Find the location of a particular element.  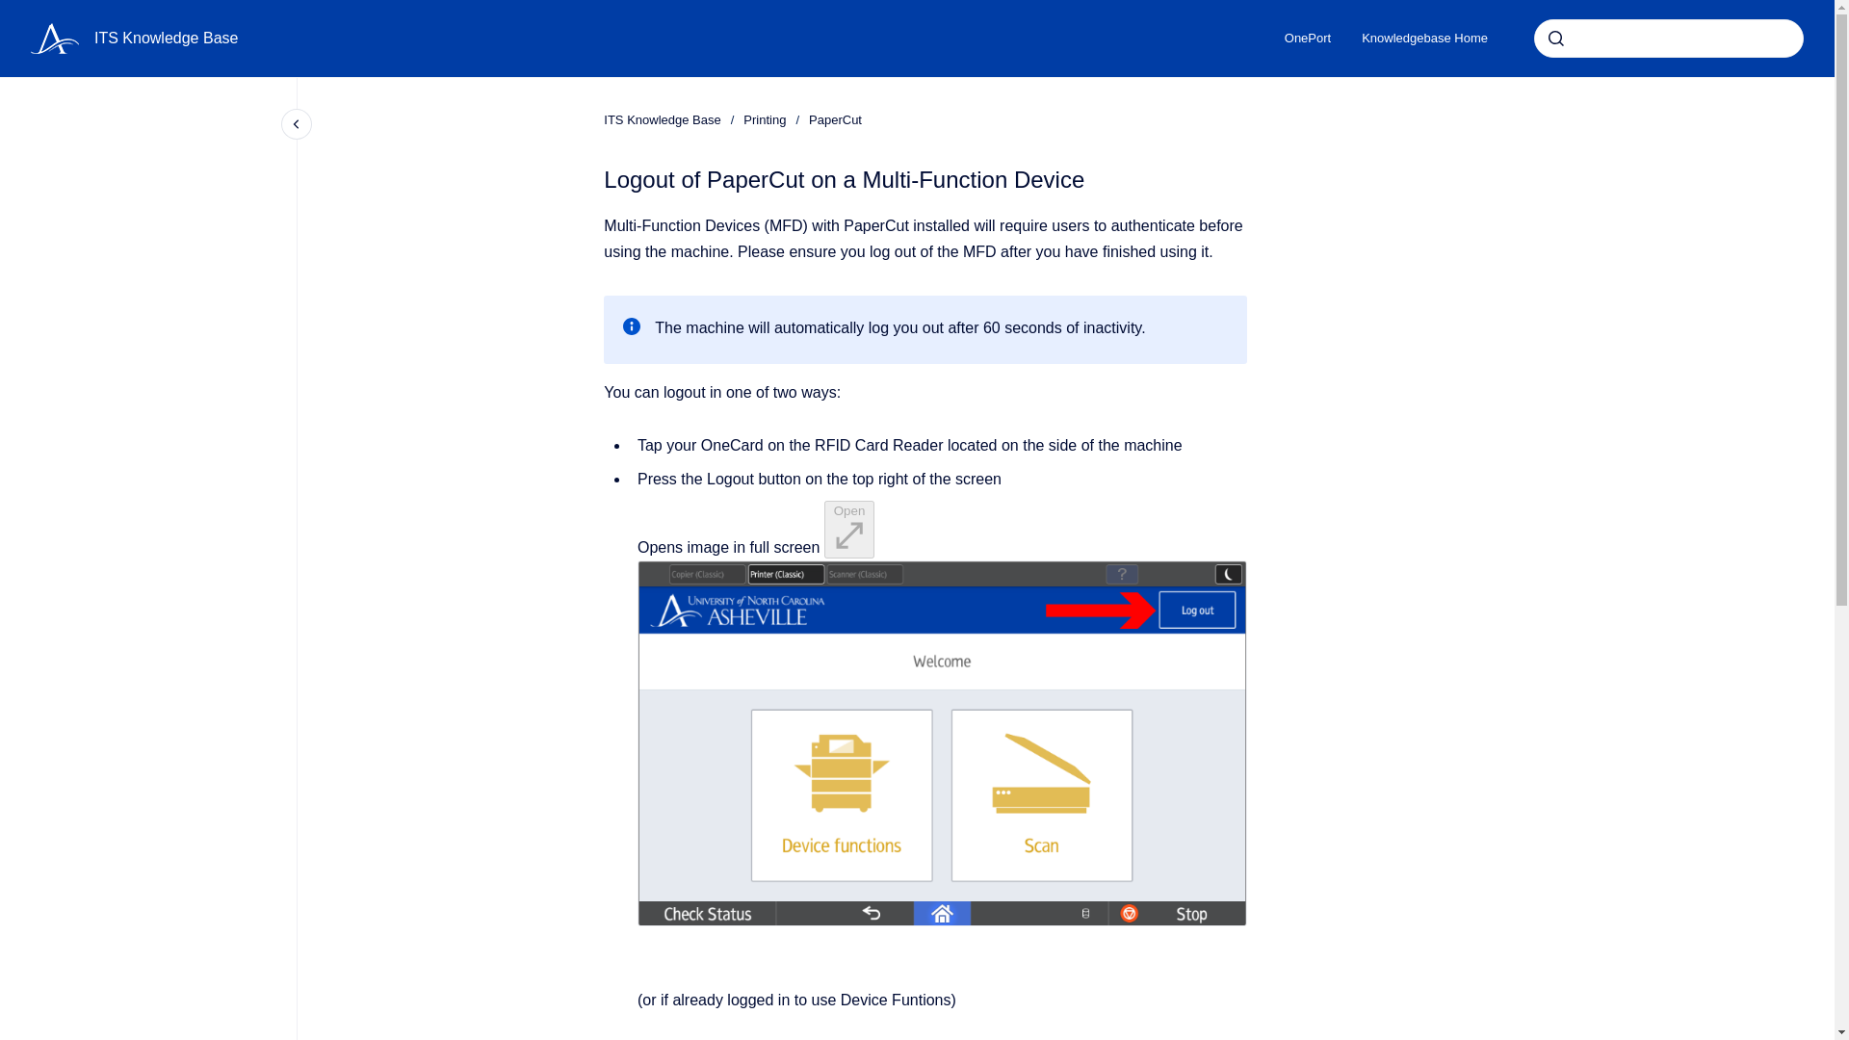

Knowledgebase Home is located at coordinates (1423, 39).